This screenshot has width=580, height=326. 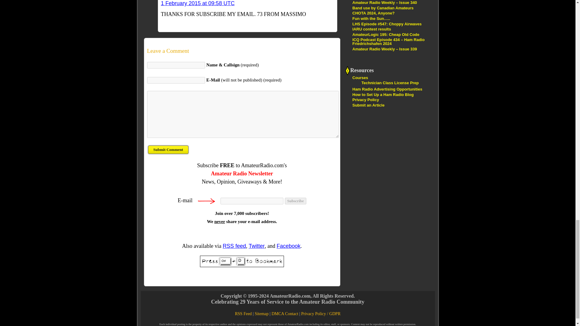 I want to click on Subscribe, so click(x=295, y=201).